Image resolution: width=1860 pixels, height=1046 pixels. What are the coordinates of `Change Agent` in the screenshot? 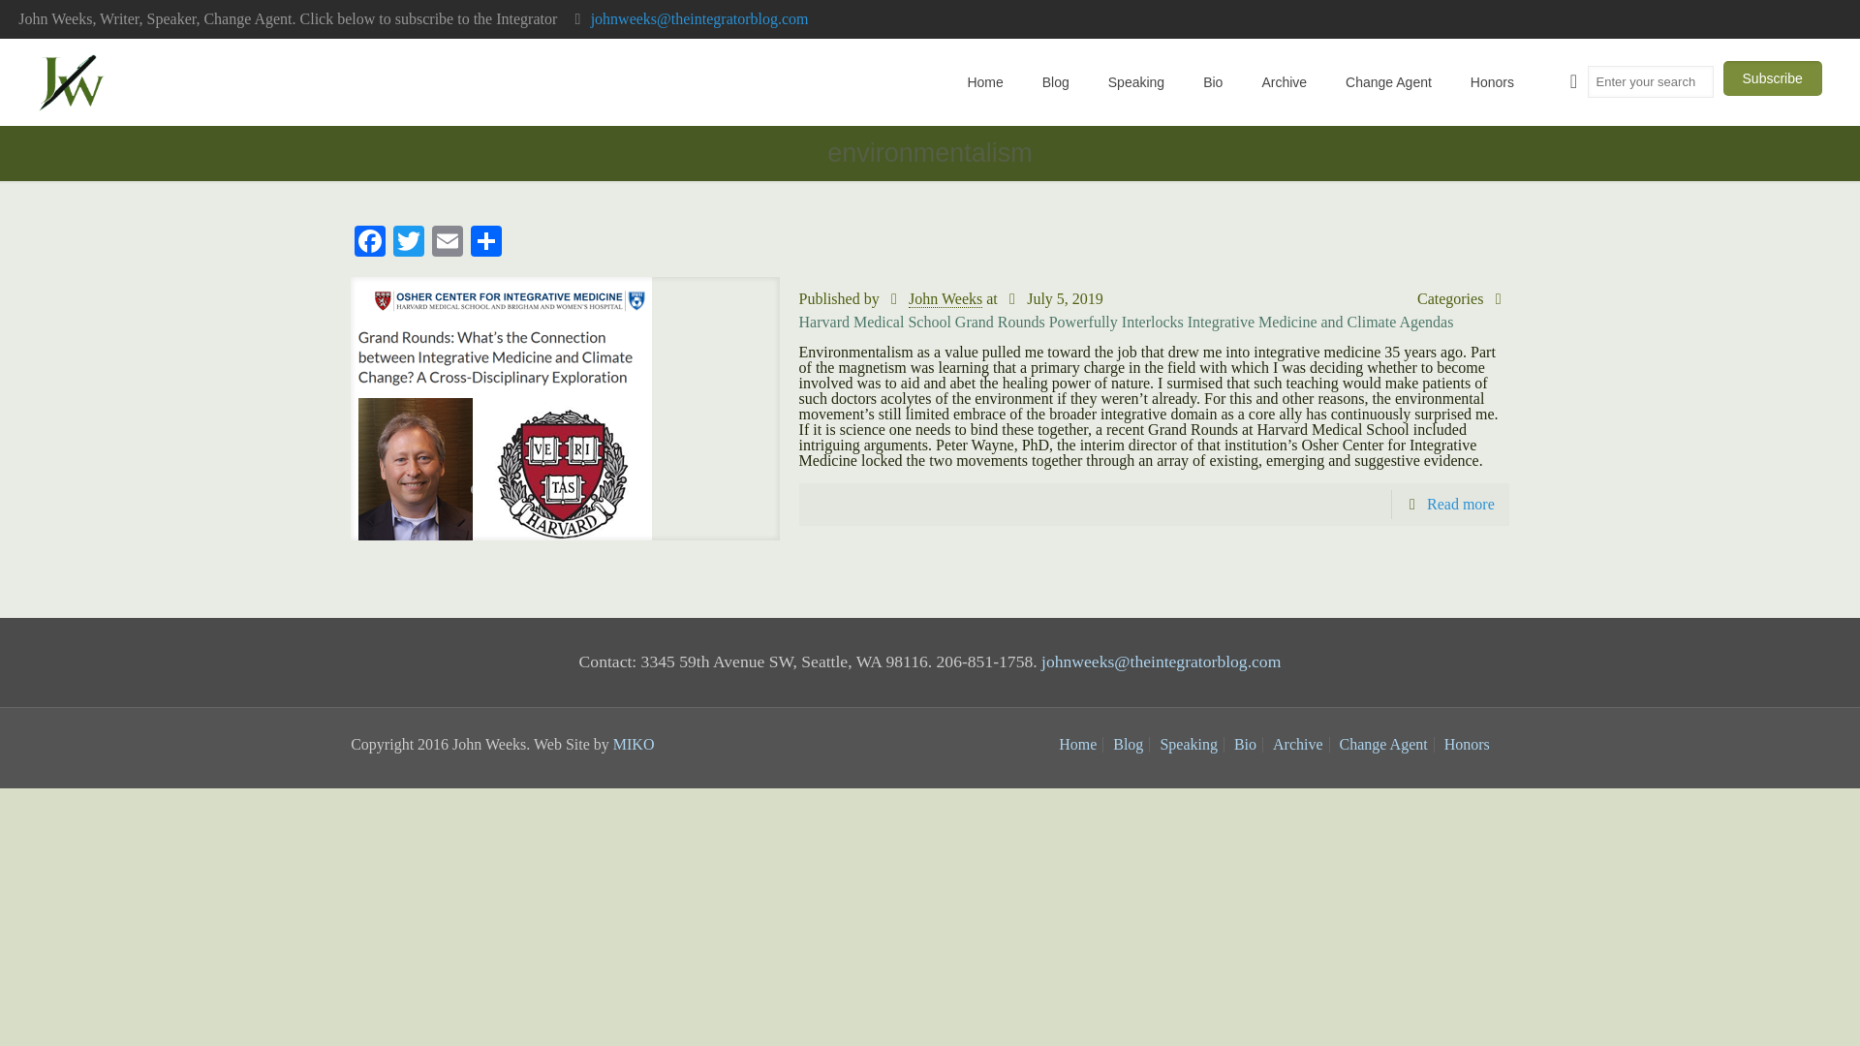 It's located at (1383, 744).